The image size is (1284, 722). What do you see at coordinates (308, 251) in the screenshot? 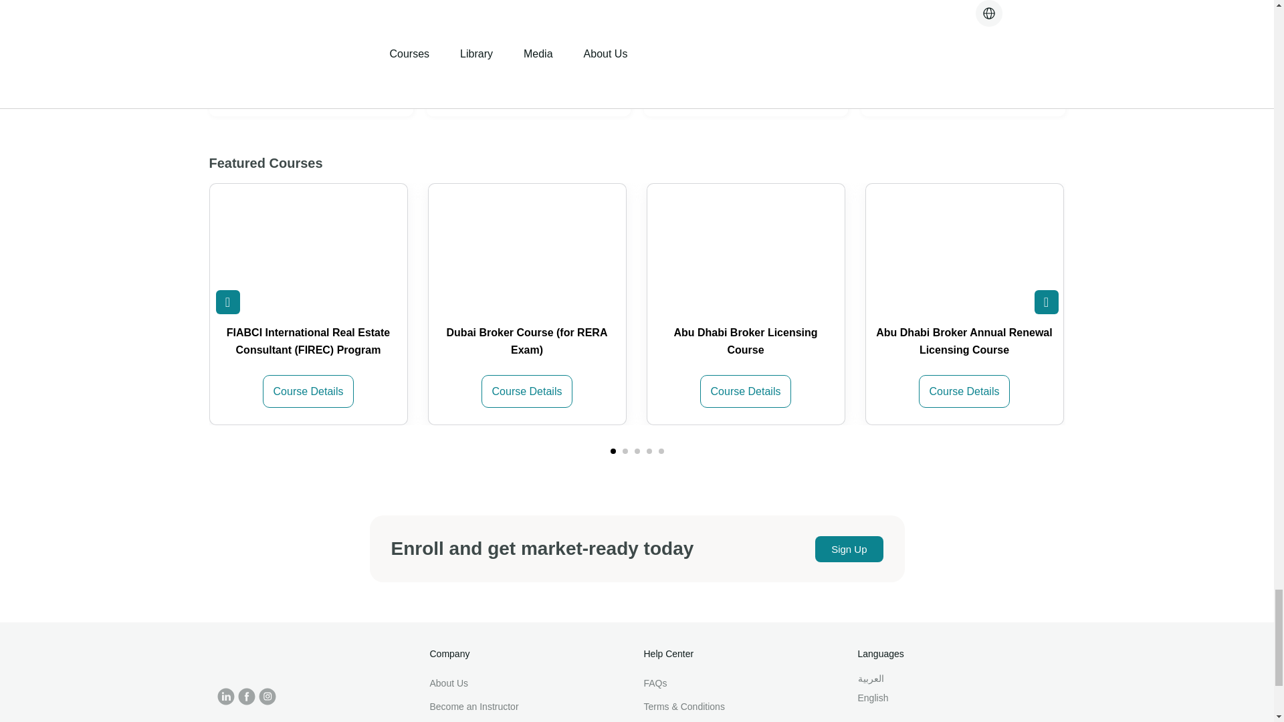
I see `Course Details` at bounding box center [308, 251].